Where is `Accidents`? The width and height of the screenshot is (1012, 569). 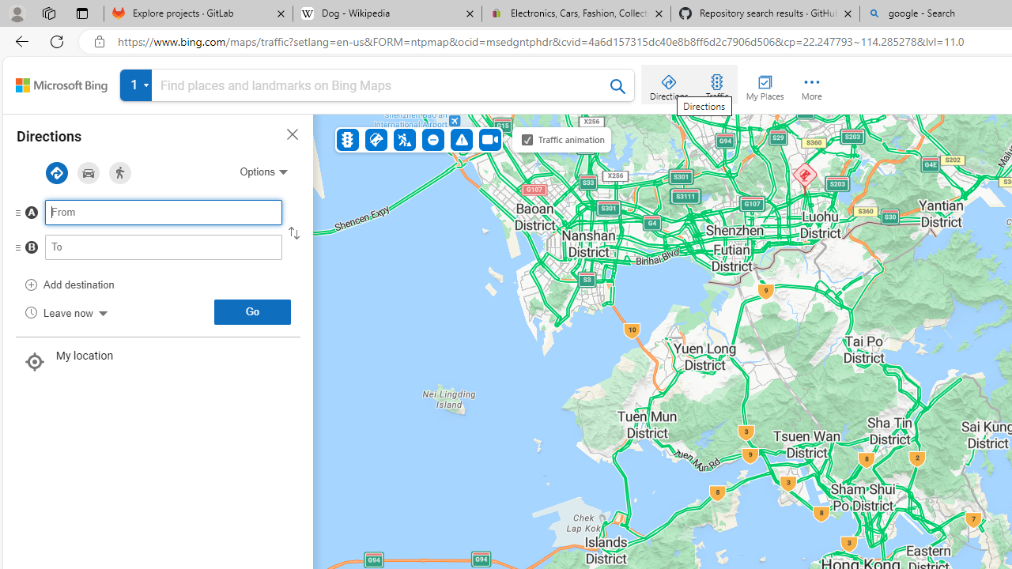 Accidents is located at coordinates (376, 139).